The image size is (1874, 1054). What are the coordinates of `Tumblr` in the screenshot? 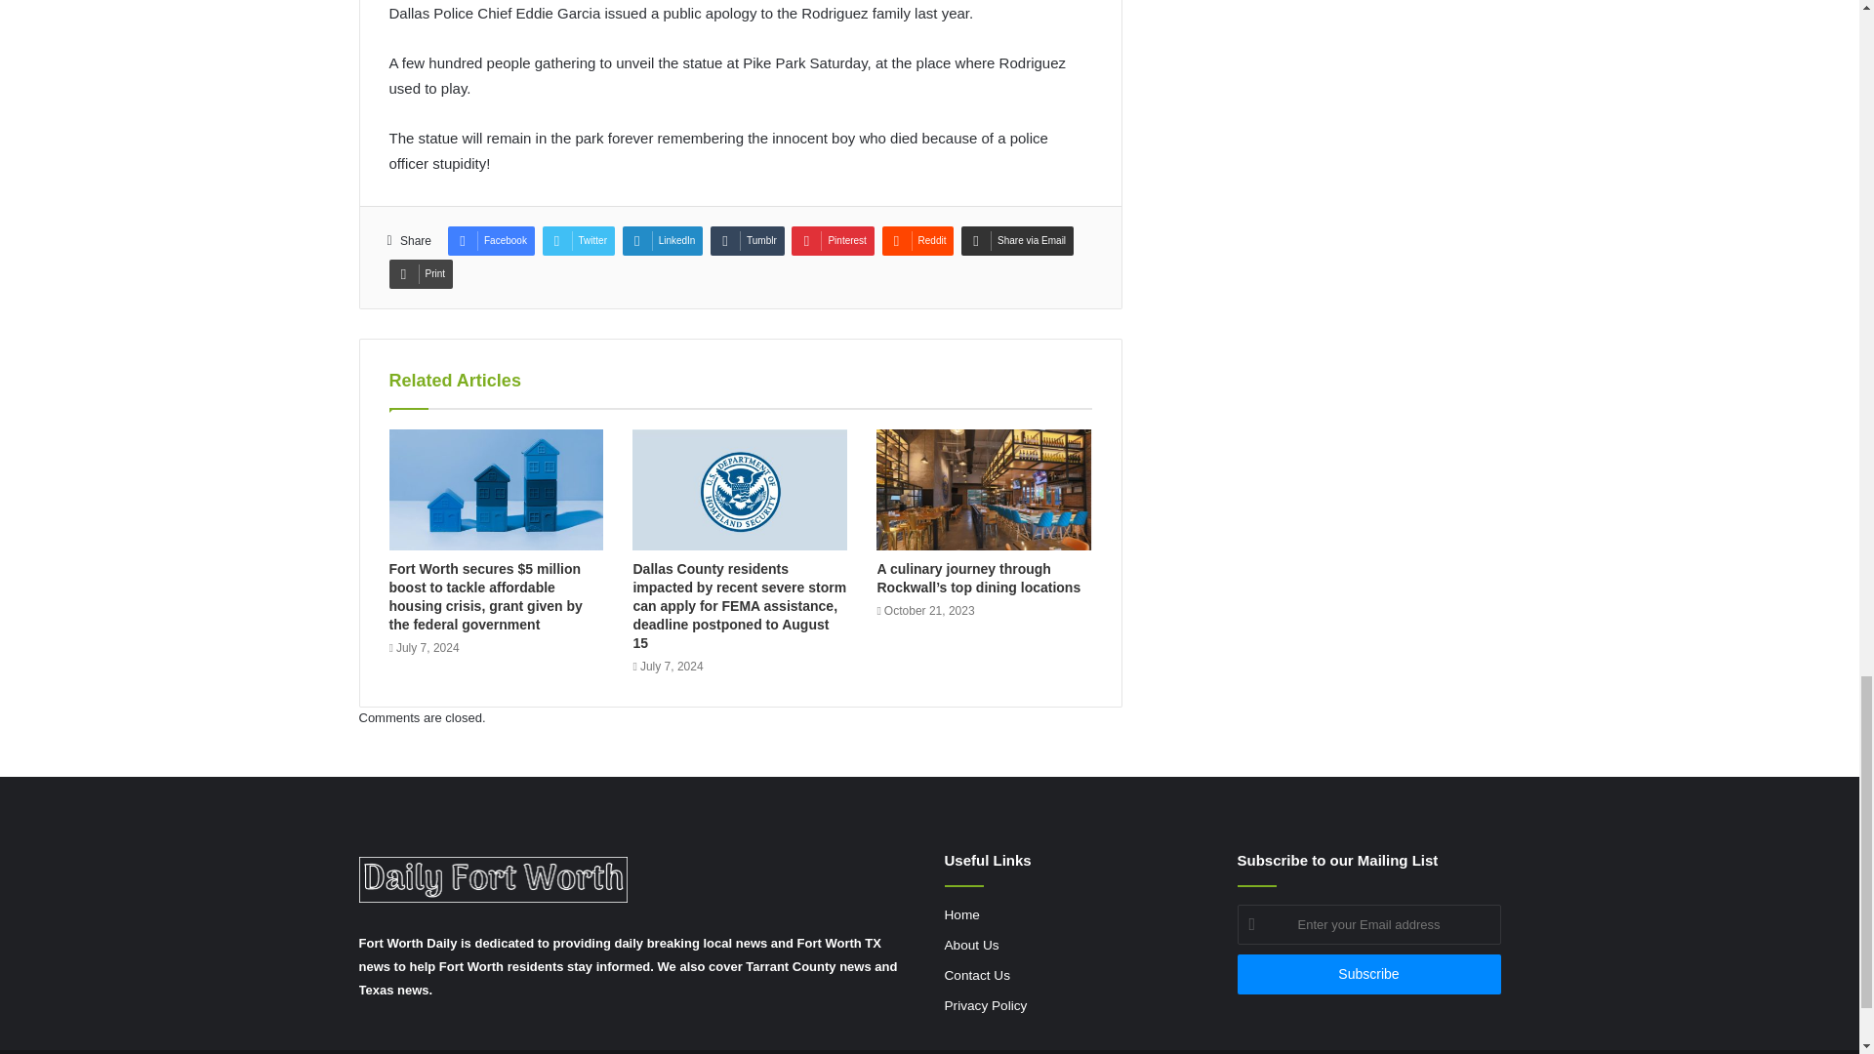 It's located at (748, 241).